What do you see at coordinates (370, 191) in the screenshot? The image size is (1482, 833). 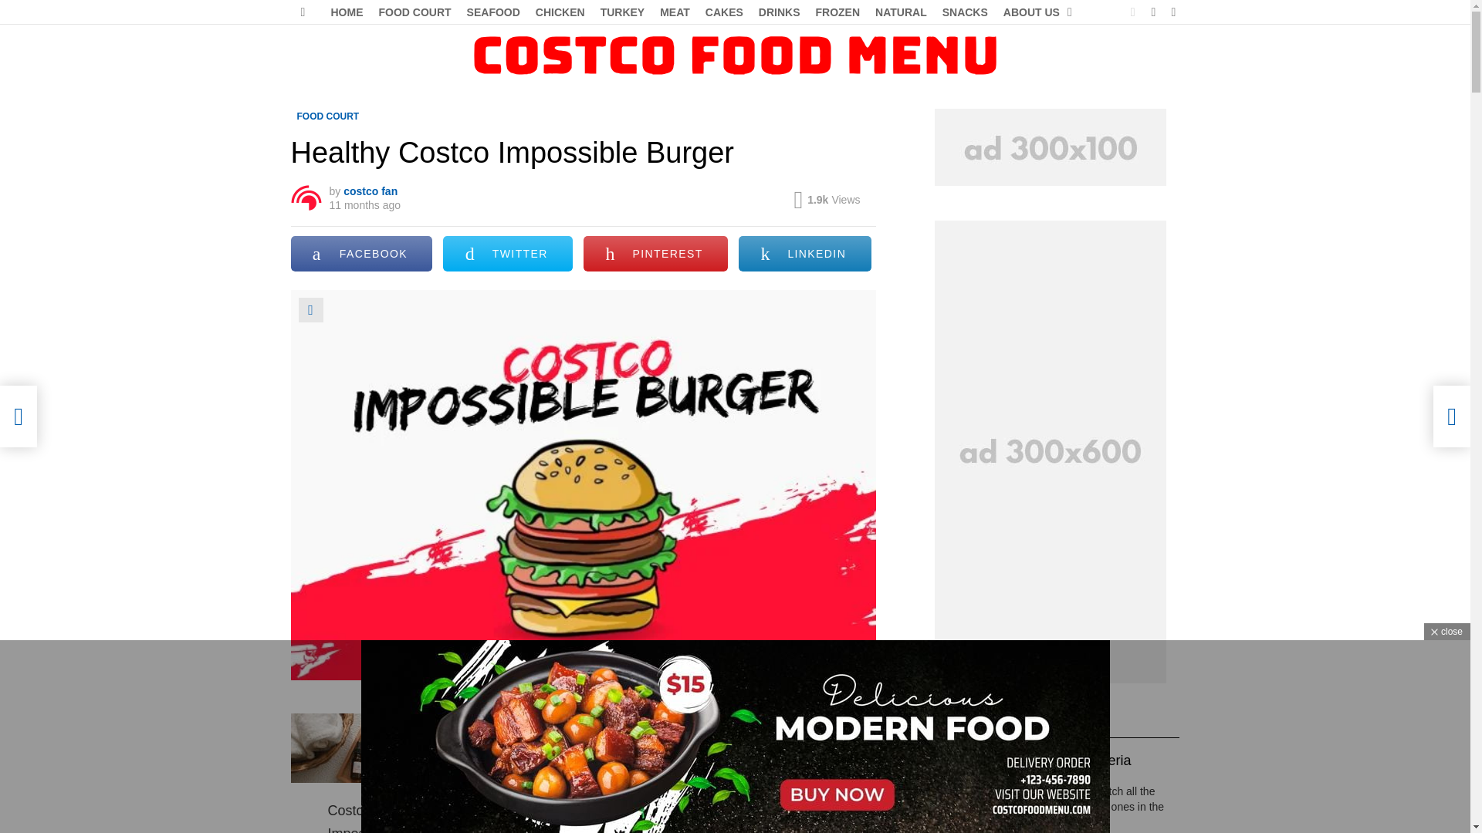 I see `costco fan` at bounding box center [370, 191].